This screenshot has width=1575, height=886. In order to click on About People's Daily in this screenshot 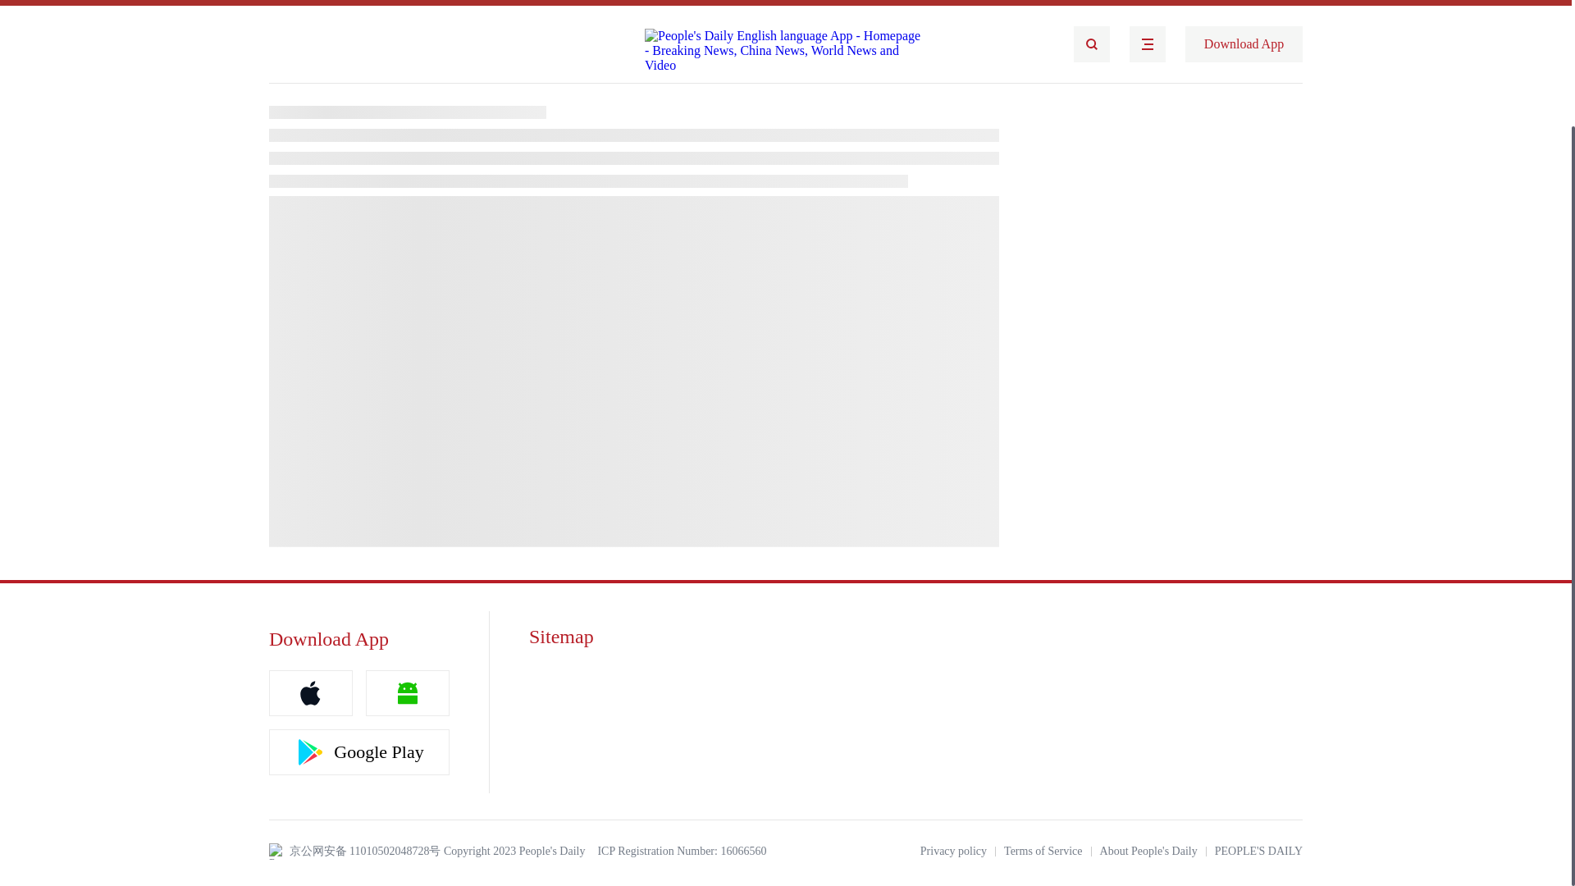, I will do `click(1148, 852)`.